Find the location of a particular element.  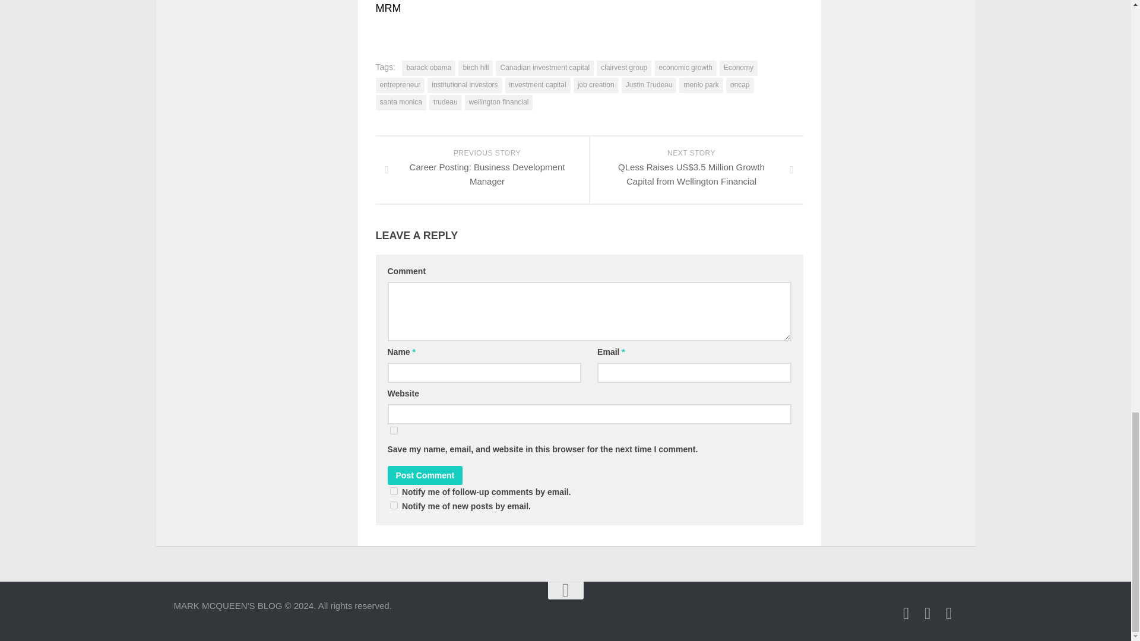

Add Mark McQueen on Linkedin is located at coordinates (927, 613).